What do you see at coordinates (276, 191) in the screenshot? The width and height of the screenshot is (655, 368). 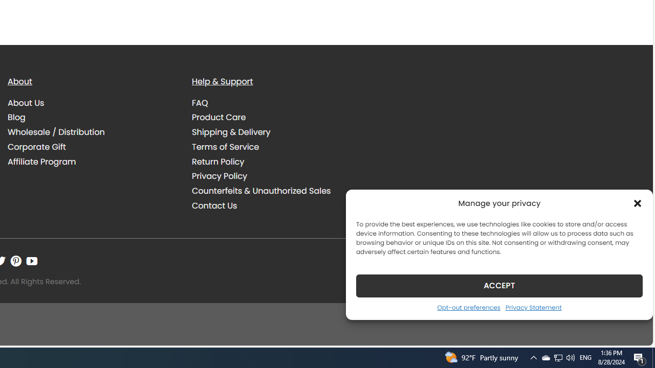 I see `Counterfeits & Unauthorized Sales` at bounding box center [276, 191].